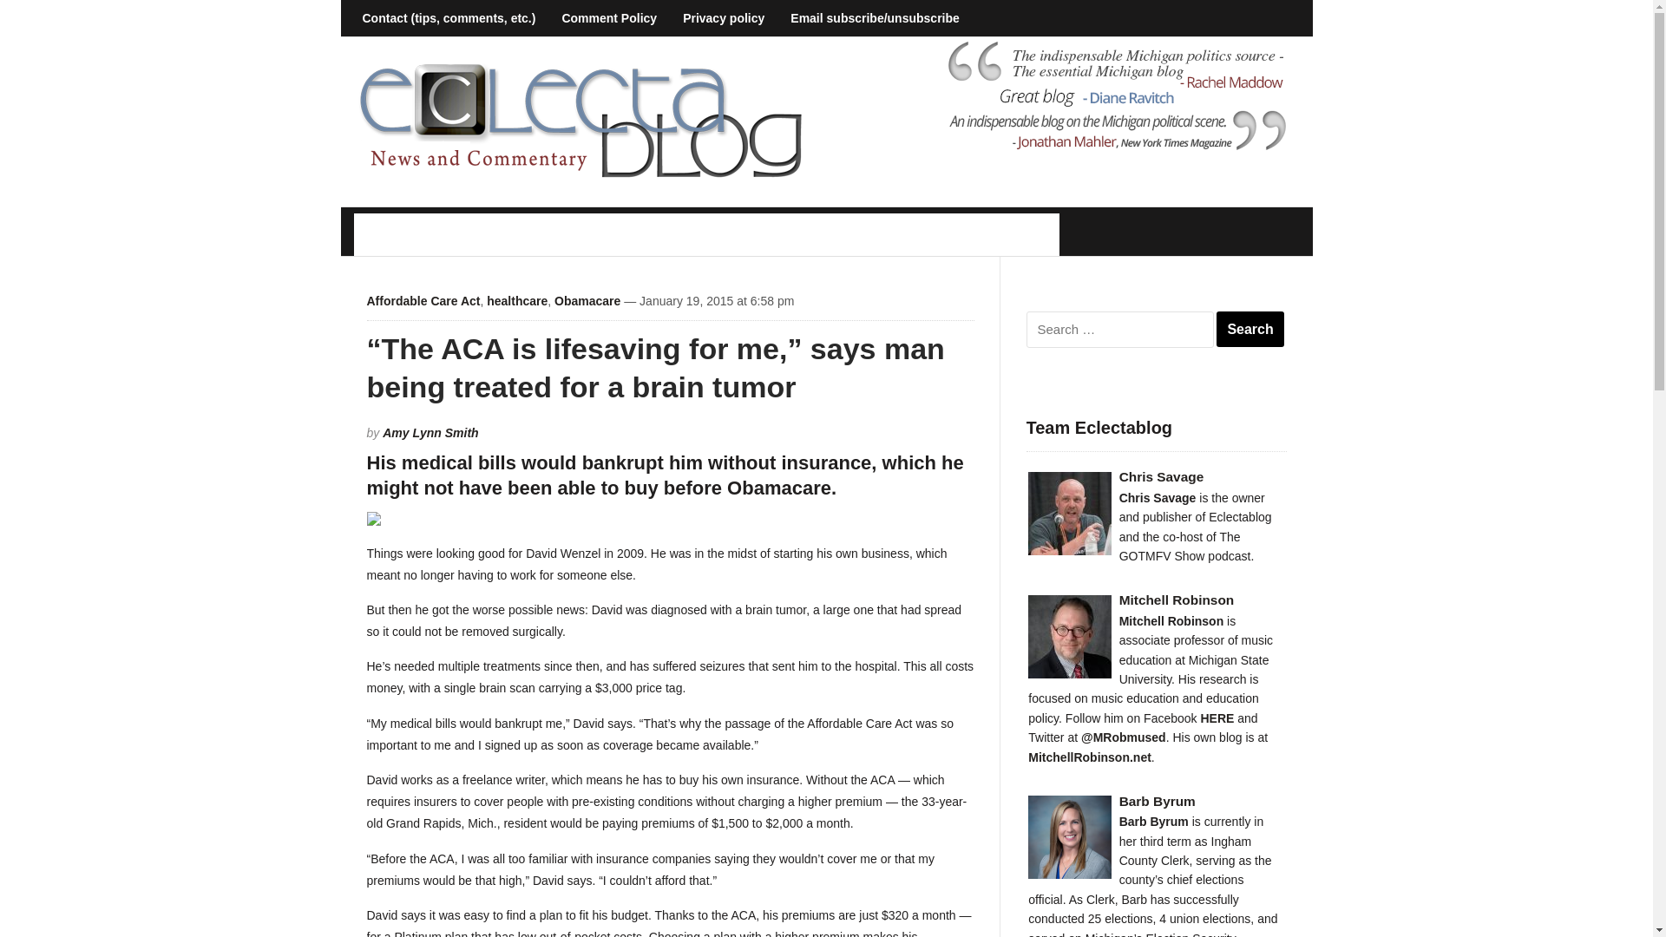 The height and width of the screenshot is (937, 1666). I want to click on Barb Byrum, so click(1155, 802).